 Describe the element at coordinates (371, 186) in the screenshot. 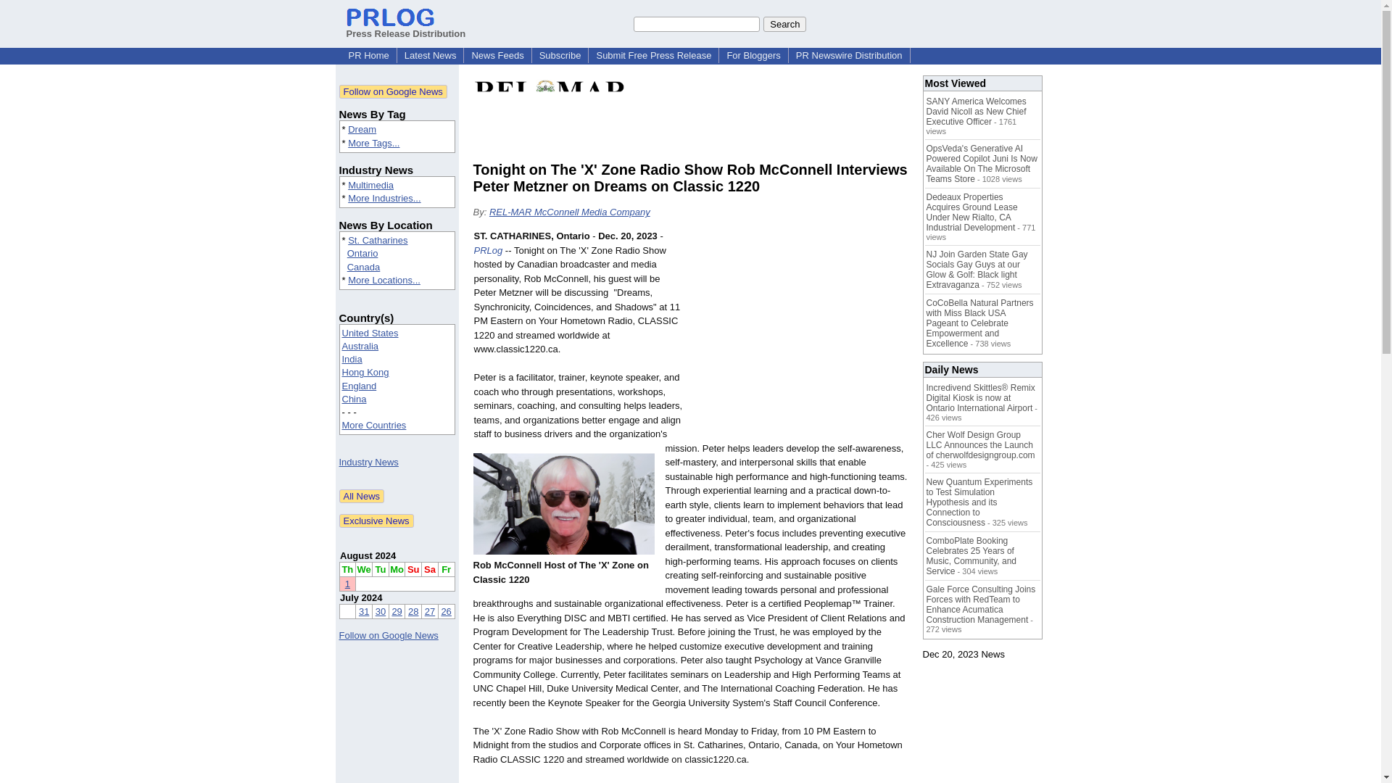

I see `Multimedia` at that location.